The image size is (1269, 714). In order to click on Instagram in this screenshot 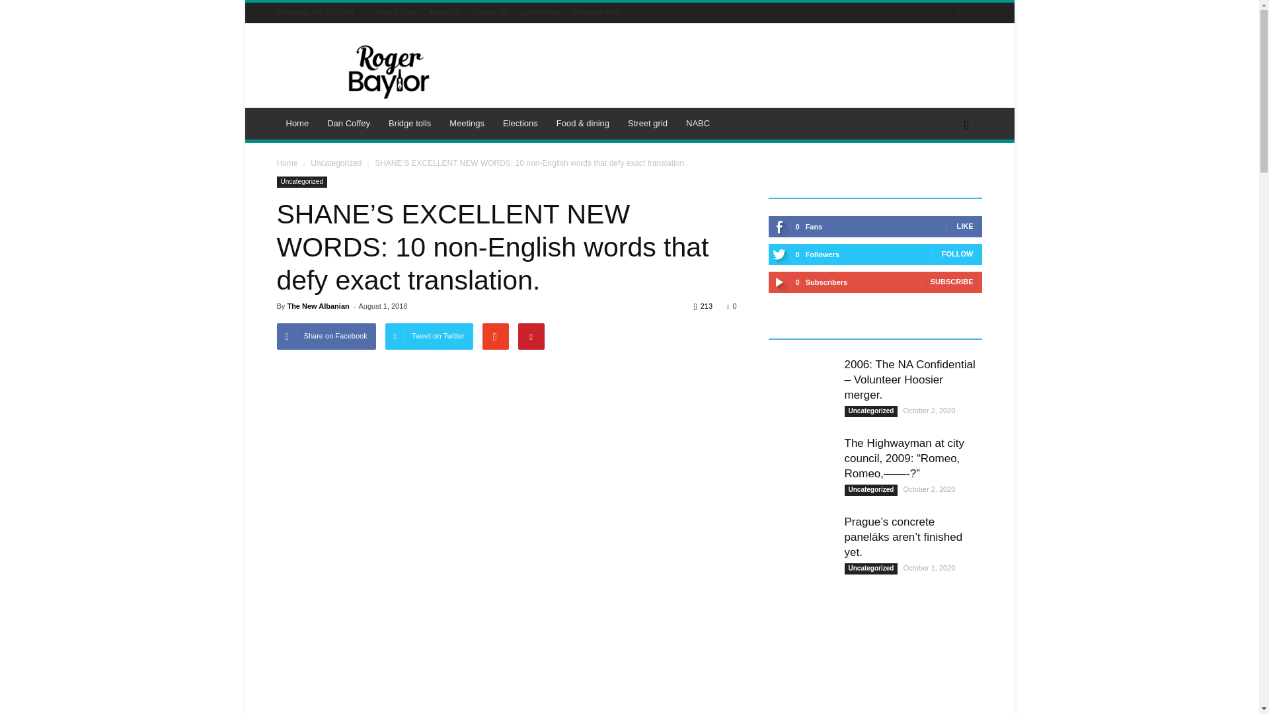, I will do `click(925, 12)`.